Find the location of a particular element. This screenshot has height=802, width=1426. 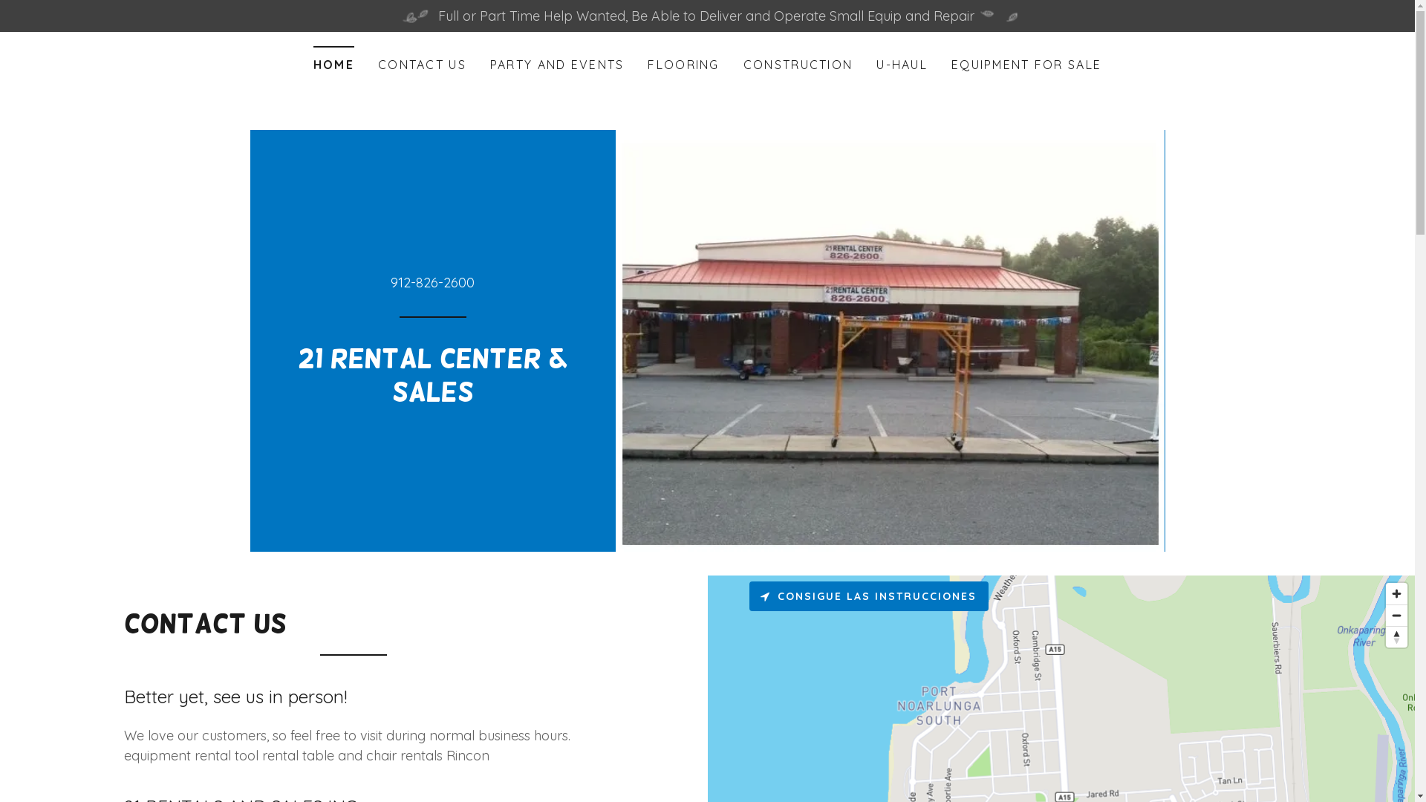

CONSTRUCTION is located at coordinates (798, 65).